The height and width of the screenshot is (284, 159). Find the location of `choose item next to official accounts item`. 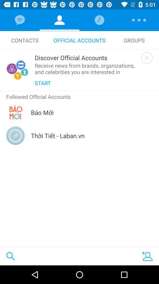

choose item next to official accounts item is located at coordinates (25, 40).